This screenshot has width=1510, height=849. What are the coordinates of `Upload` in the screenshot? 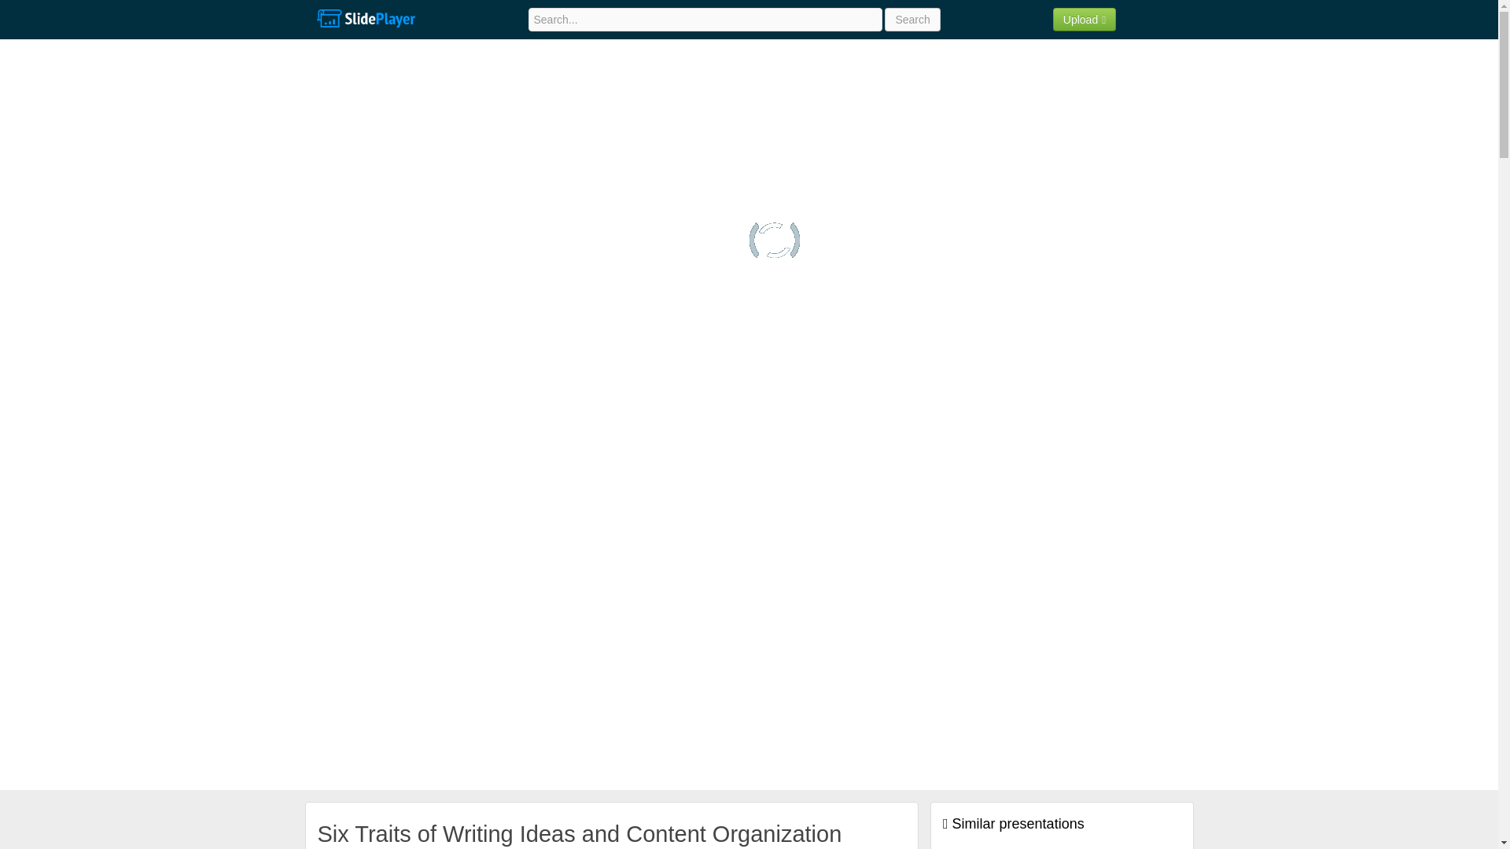 It's located at (1085, 19).